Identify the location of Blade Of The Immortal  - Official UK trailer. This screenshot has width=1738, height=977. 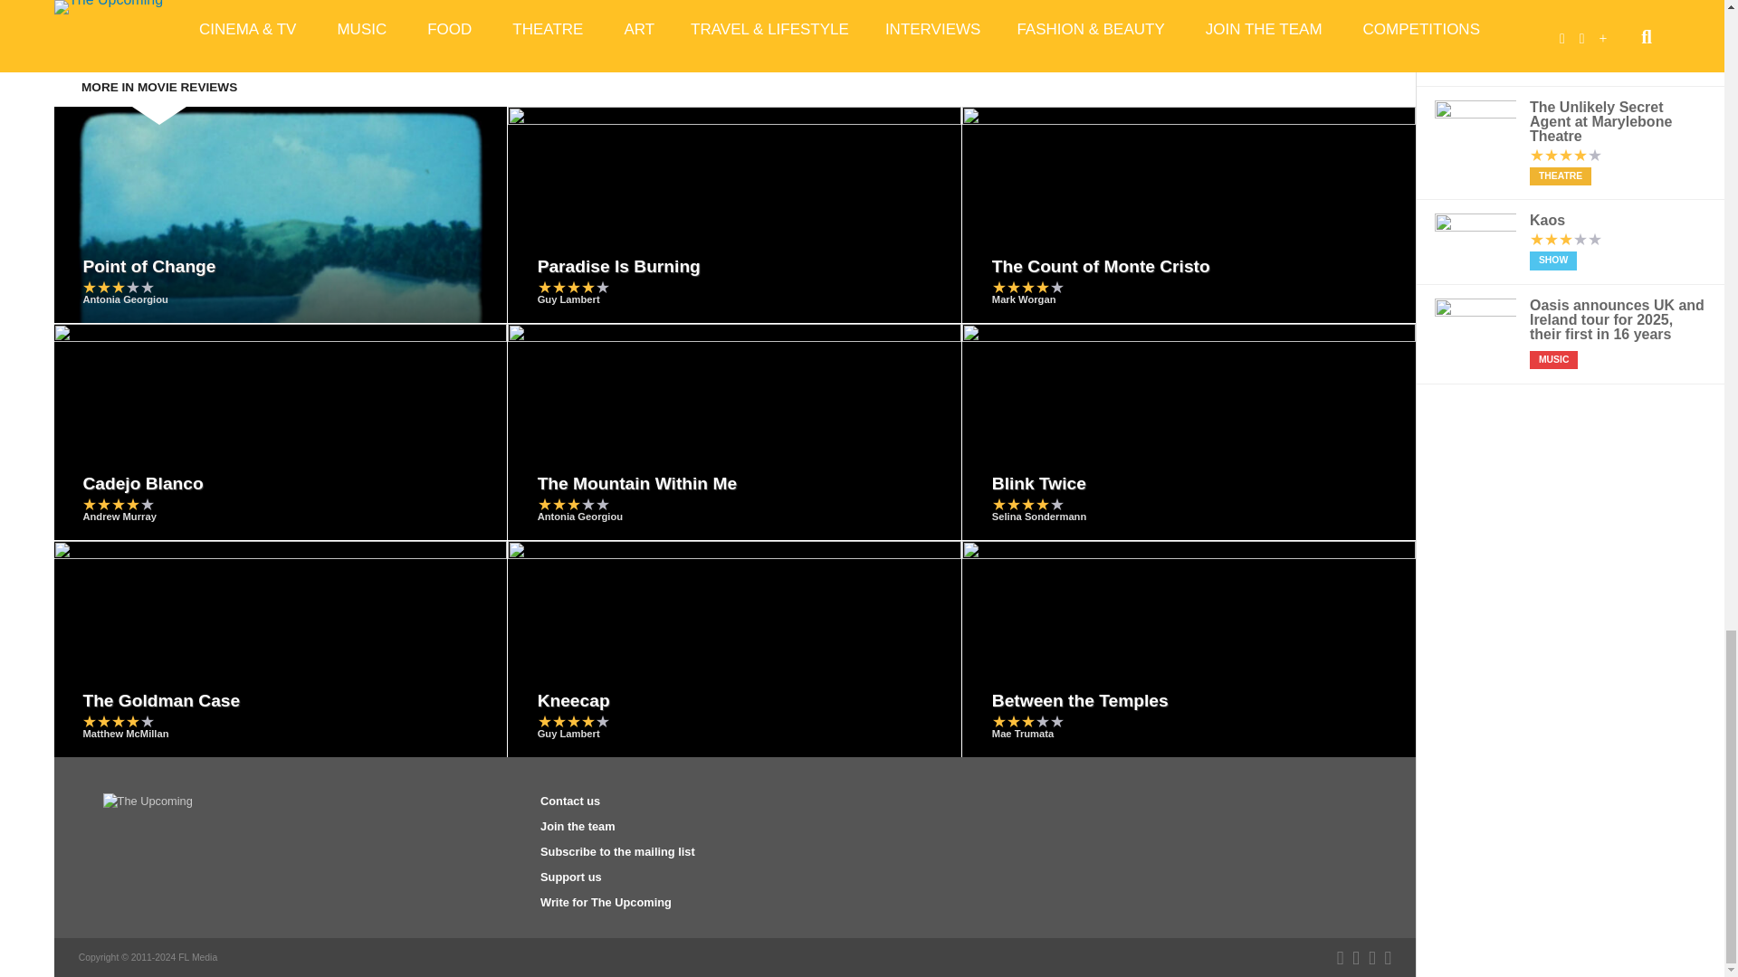
(395, 7).